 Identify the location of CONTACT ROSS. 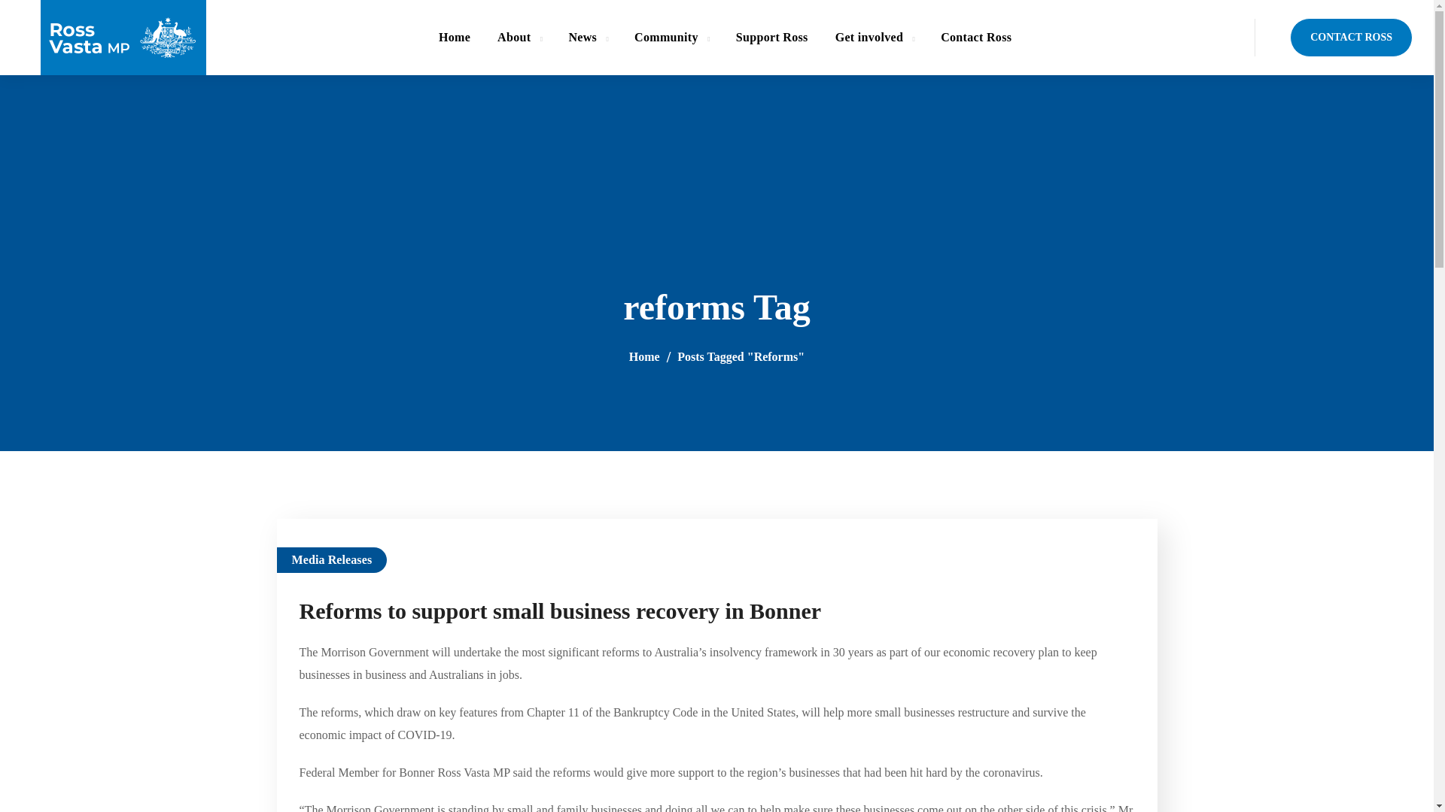
(1352, 37).